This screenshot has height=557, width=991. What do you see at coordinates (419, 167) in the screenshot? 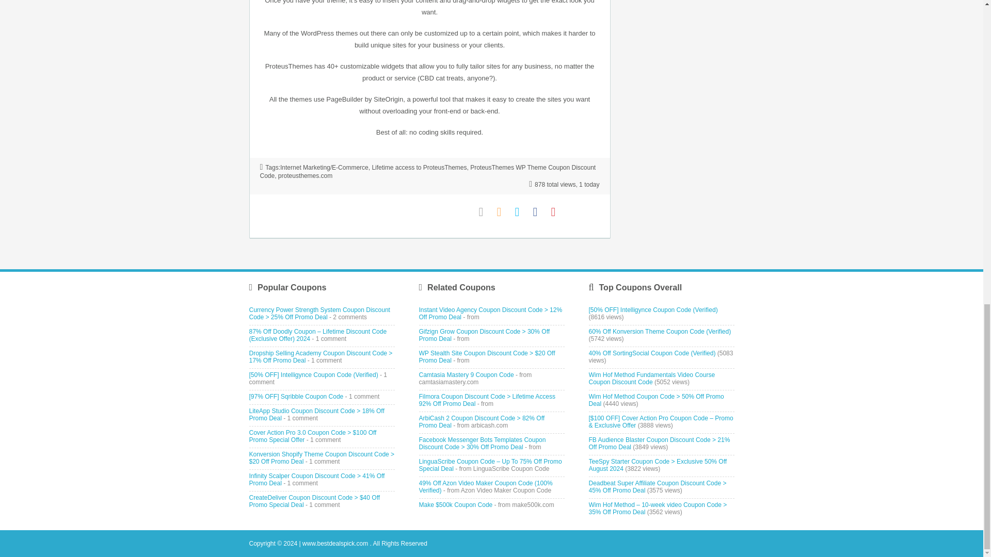
I see `Lifetime access to ProteusThemes` at bounding box center [419, 167].